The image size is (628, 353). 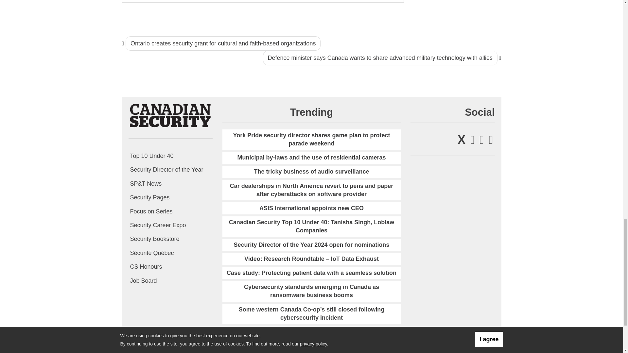 What do you see at coordinates (464, 351) in the screenshot?
I see `Annex Business Media` at bounding box center [464, 351].